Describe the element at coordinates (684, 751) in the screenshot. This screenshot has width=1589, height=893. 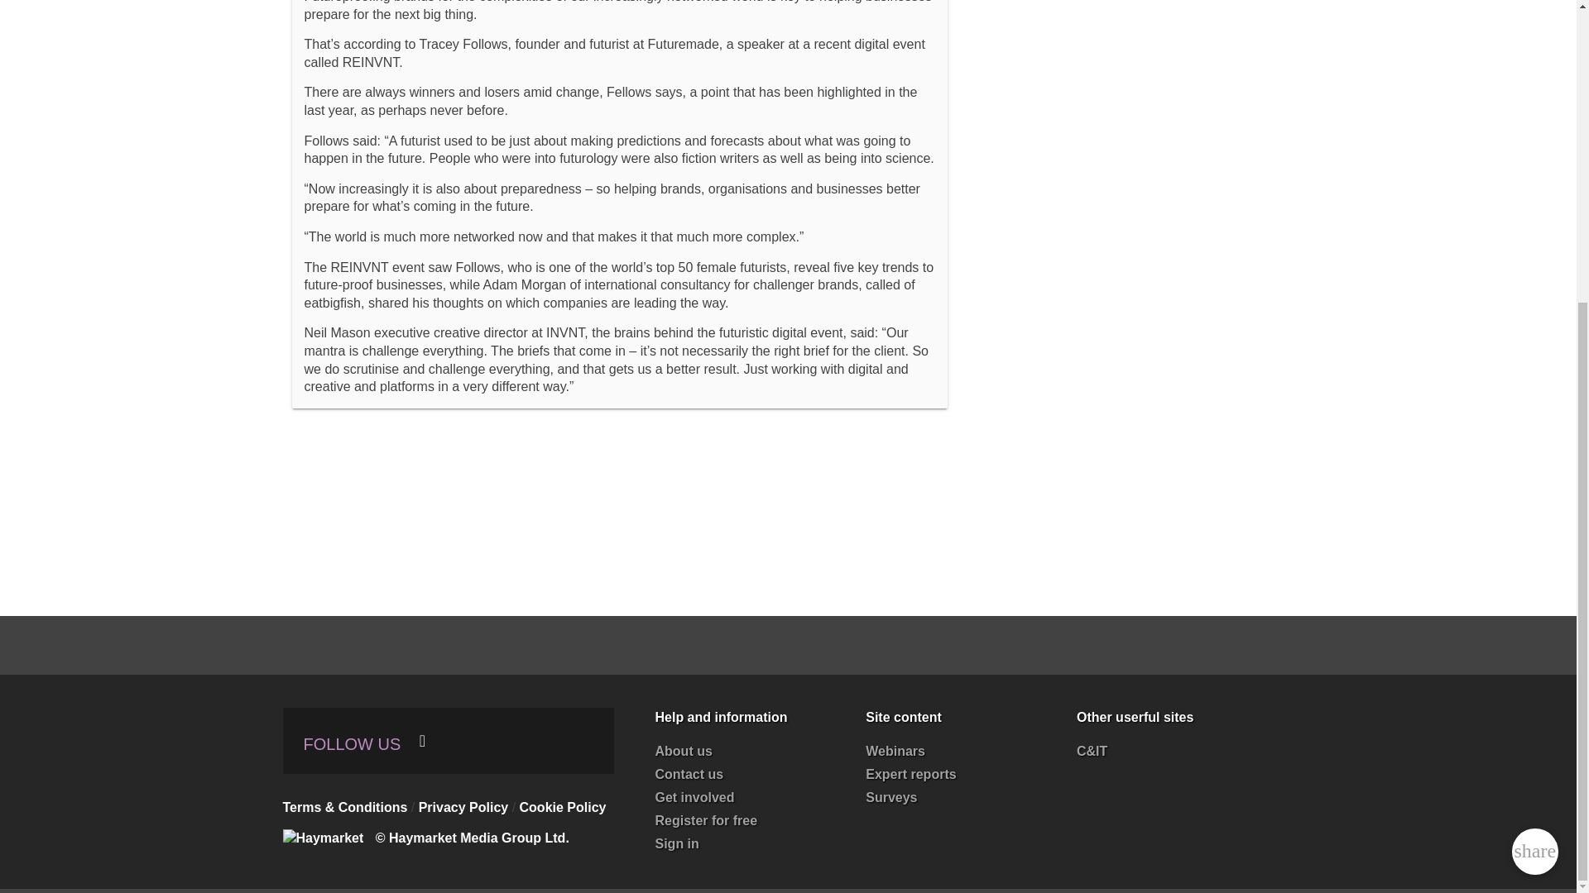
I see `About us` at that location.